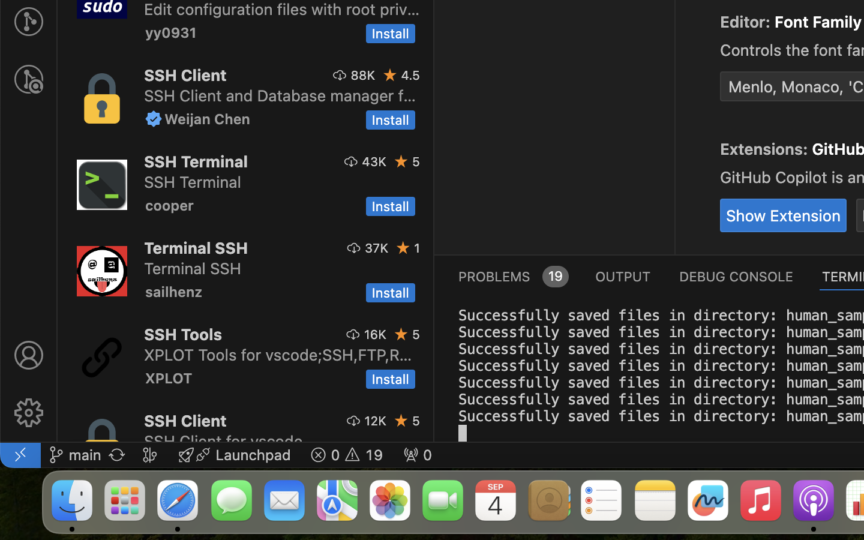 Image resolution: width=864 pixels, height=540 pixels. I want to click on 16K, so click(375, 334).